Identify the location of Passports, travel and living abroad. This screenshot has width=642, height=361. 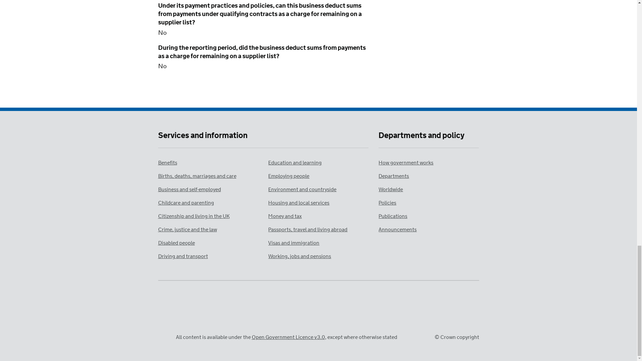
(308, 230).